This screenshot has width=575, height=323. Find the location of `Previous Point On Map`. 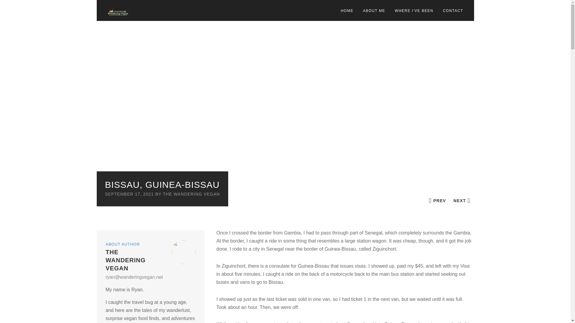

Previous Point On Map is located at coordinates (437, 200).